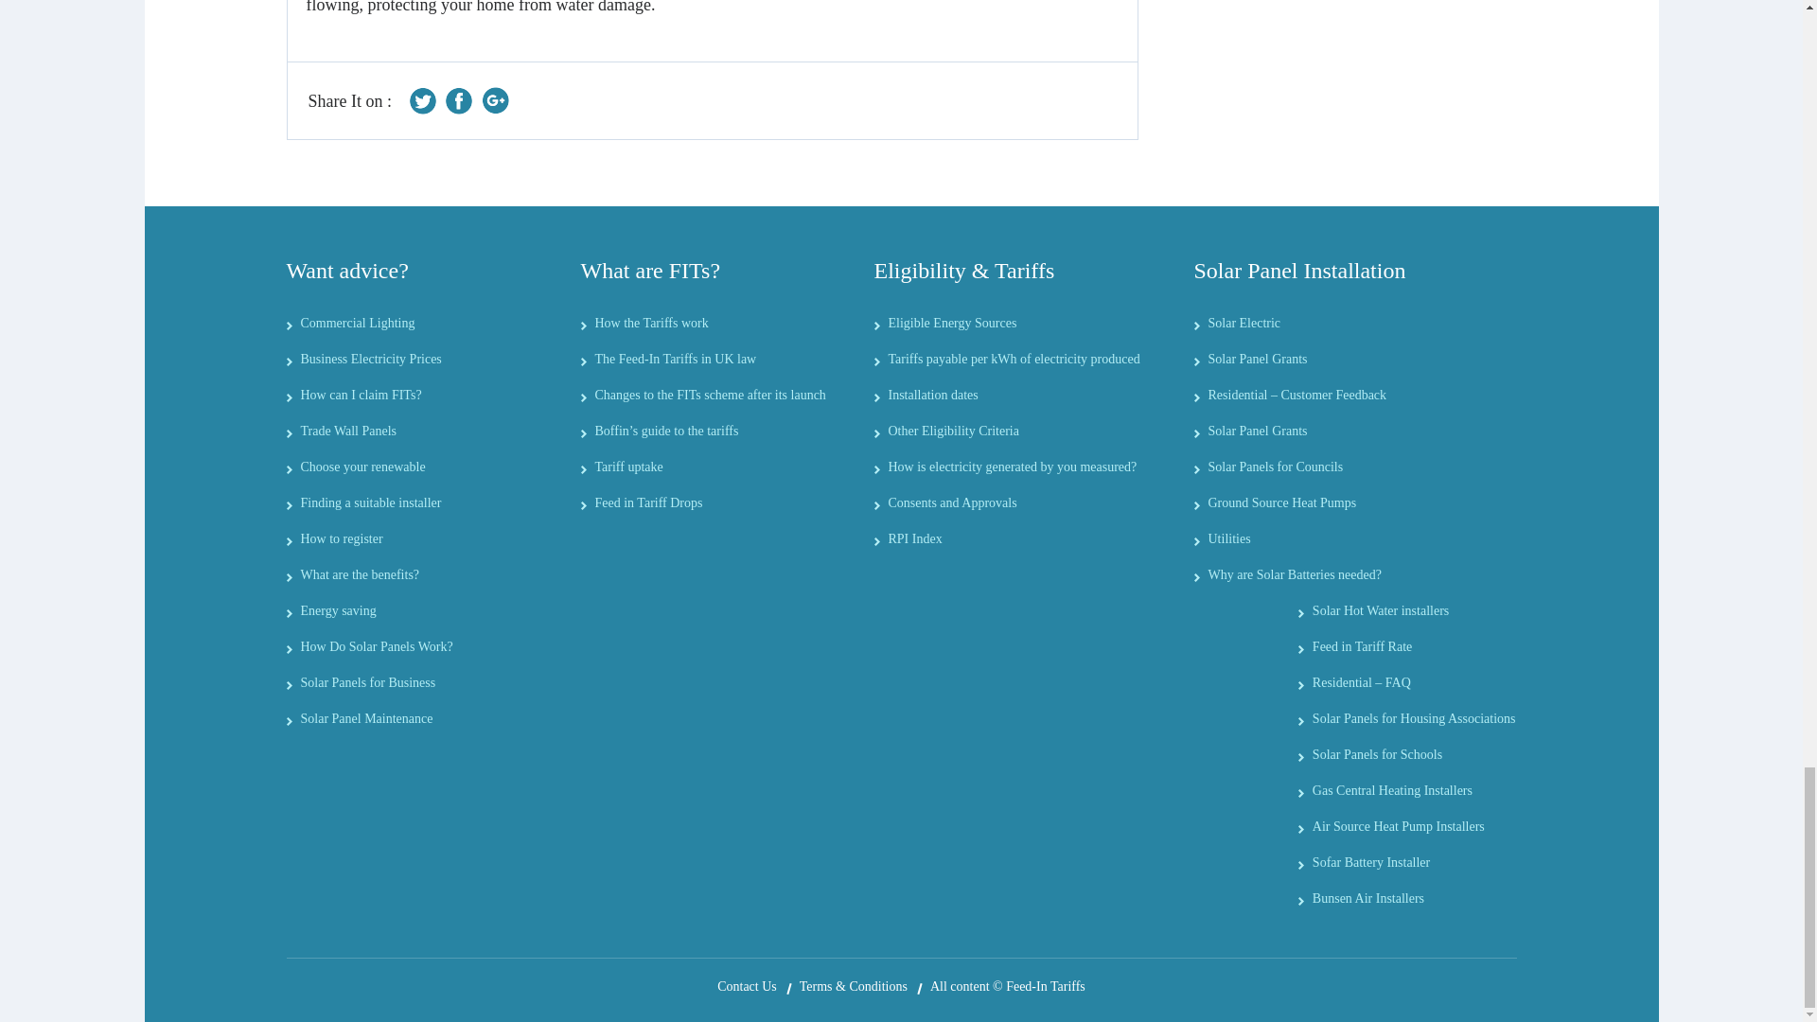 The height and width of the screenshot is (1022, 1817). What do you see at coordinates (371, 358) in the screenshot?
I see `Business Electricity Prices` at bounding box center [371, 358].